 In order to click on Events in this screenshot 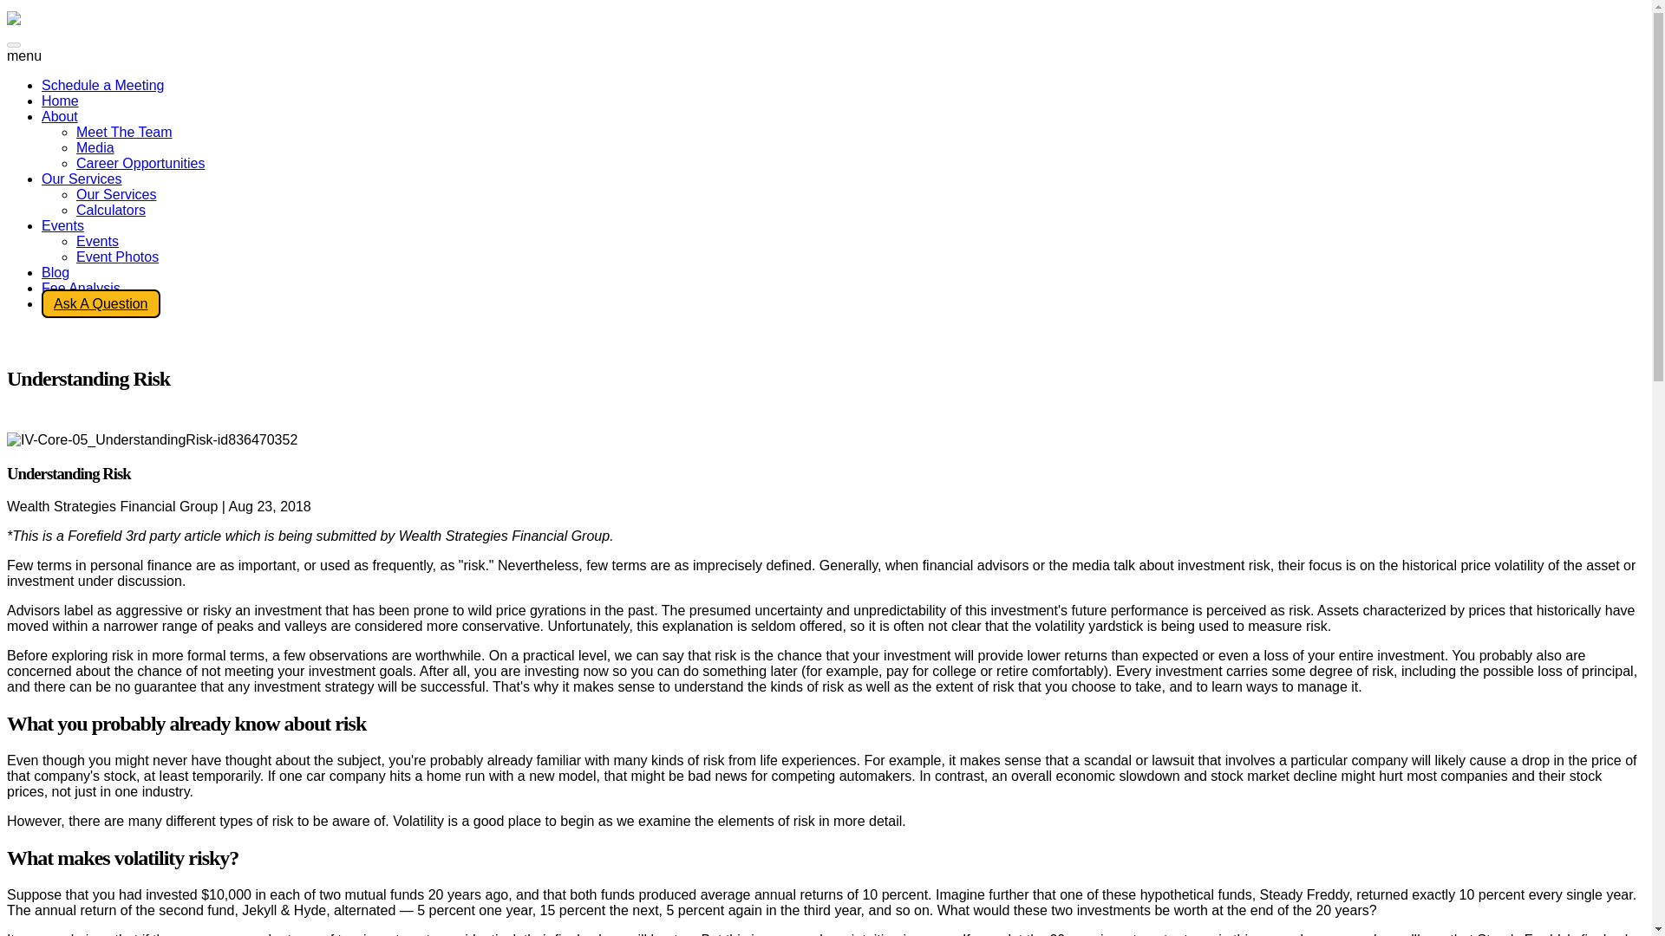, I will do `click(62, 225)`.